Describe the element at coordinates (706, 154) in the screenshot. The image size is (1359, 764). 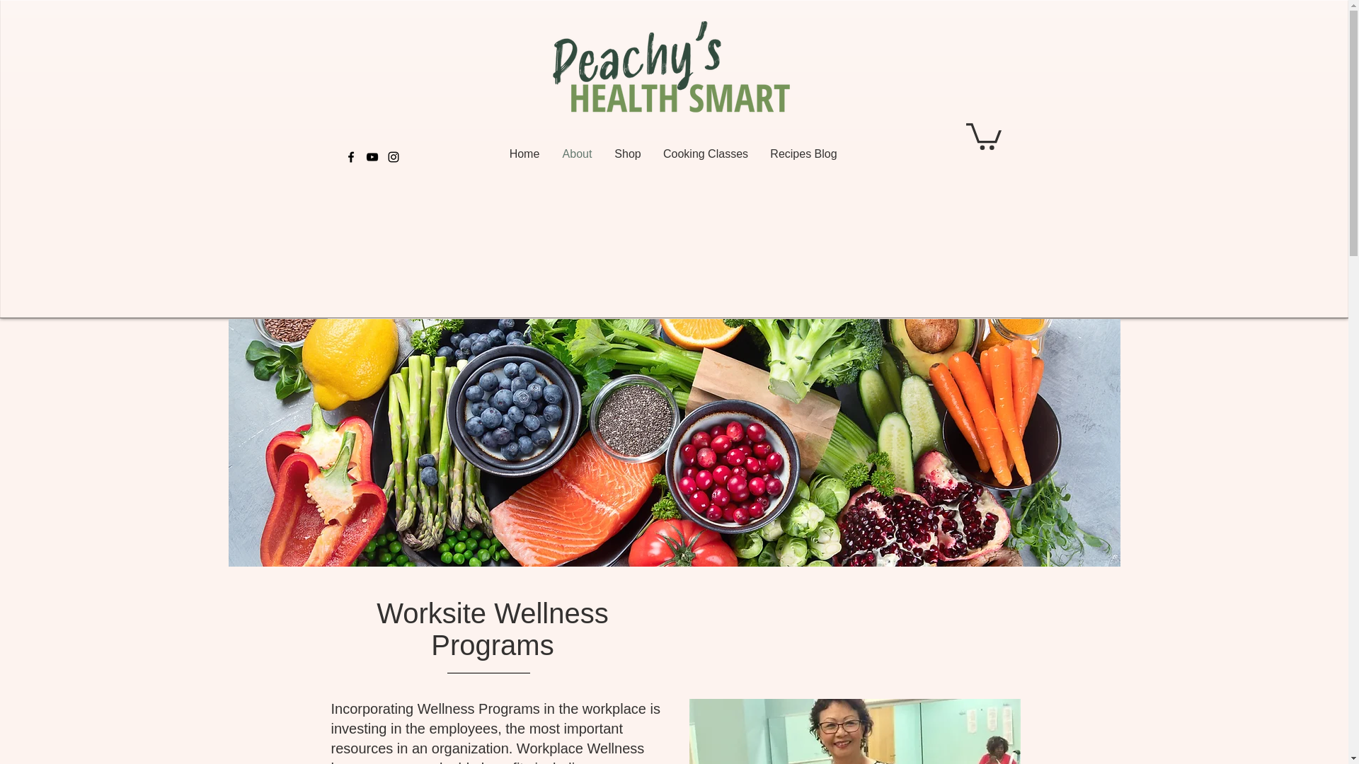
I see `Cooking Classes` at that location.